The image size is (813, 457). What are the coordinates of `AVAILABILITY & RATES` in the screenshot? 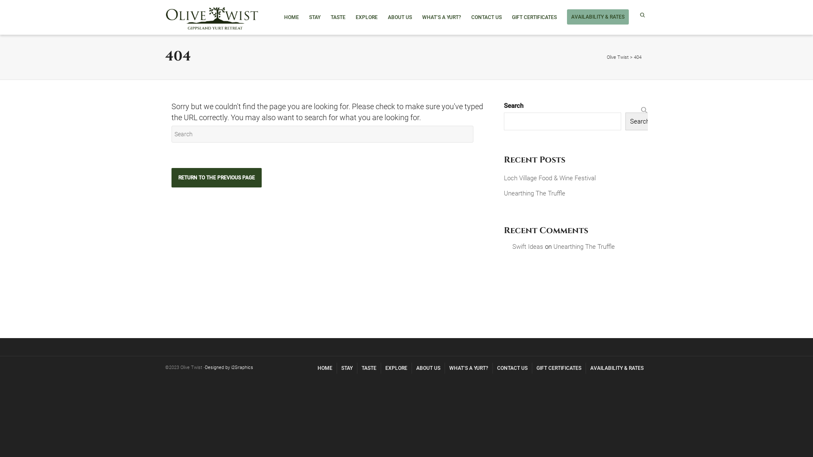 It's located at (617, 368).